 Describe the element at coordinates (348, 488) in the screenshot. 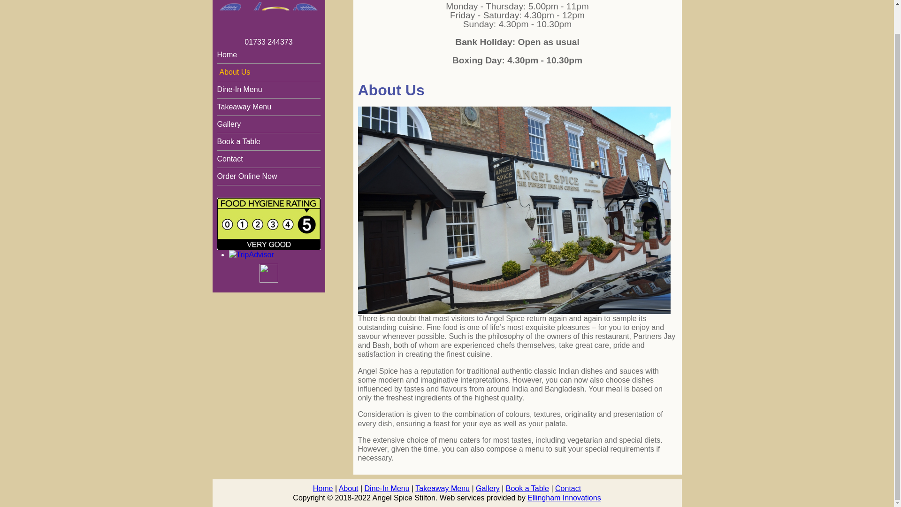

I see `About` at that location.